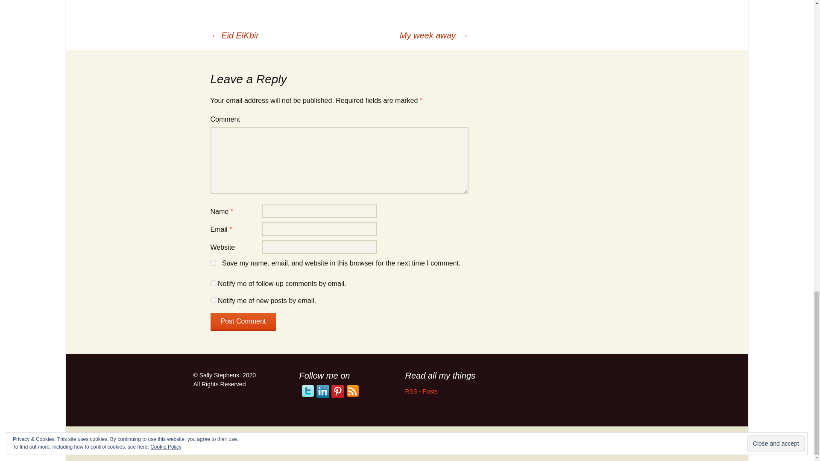 This screenshot has width=820, height=461. Describe the element at coordinates (421, 391) in the screenshot. I see `RSS - Posts` at that location.